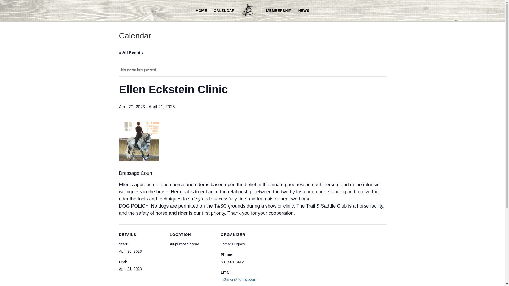 The width and height of the screenshot is (509, 286). What do you see at coordinates (130, 269) in the screenshot?
I see `2023-04-21` at bounding box center [130, 269].